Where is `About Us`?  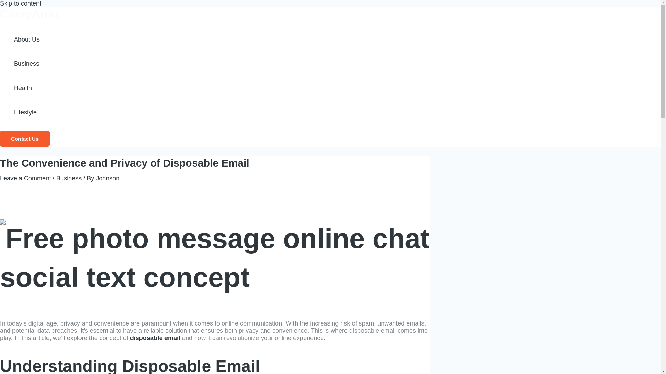
About Us is located at coordinates (26, 39).